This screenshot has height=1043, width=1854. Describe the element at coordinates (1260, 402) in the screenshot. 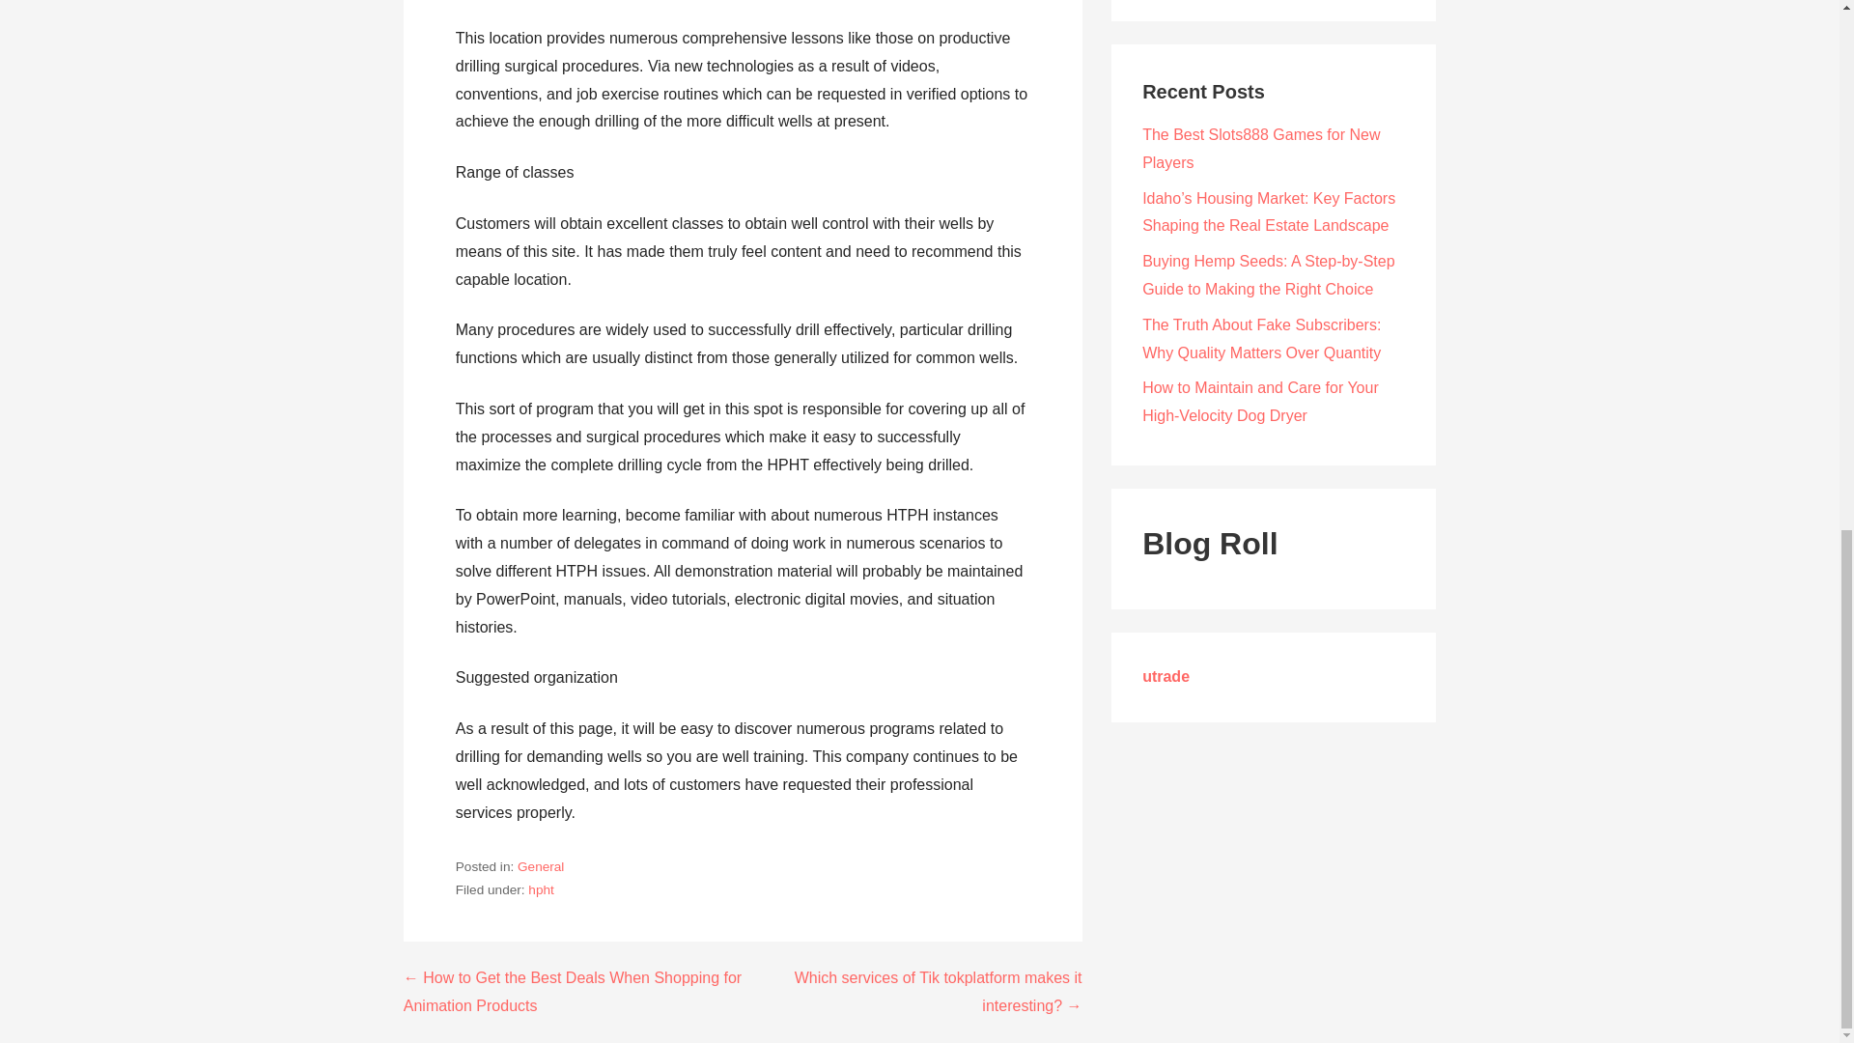

I see `How to Maintain and Care for Your High-Velocity Dog Dryer` at that location.